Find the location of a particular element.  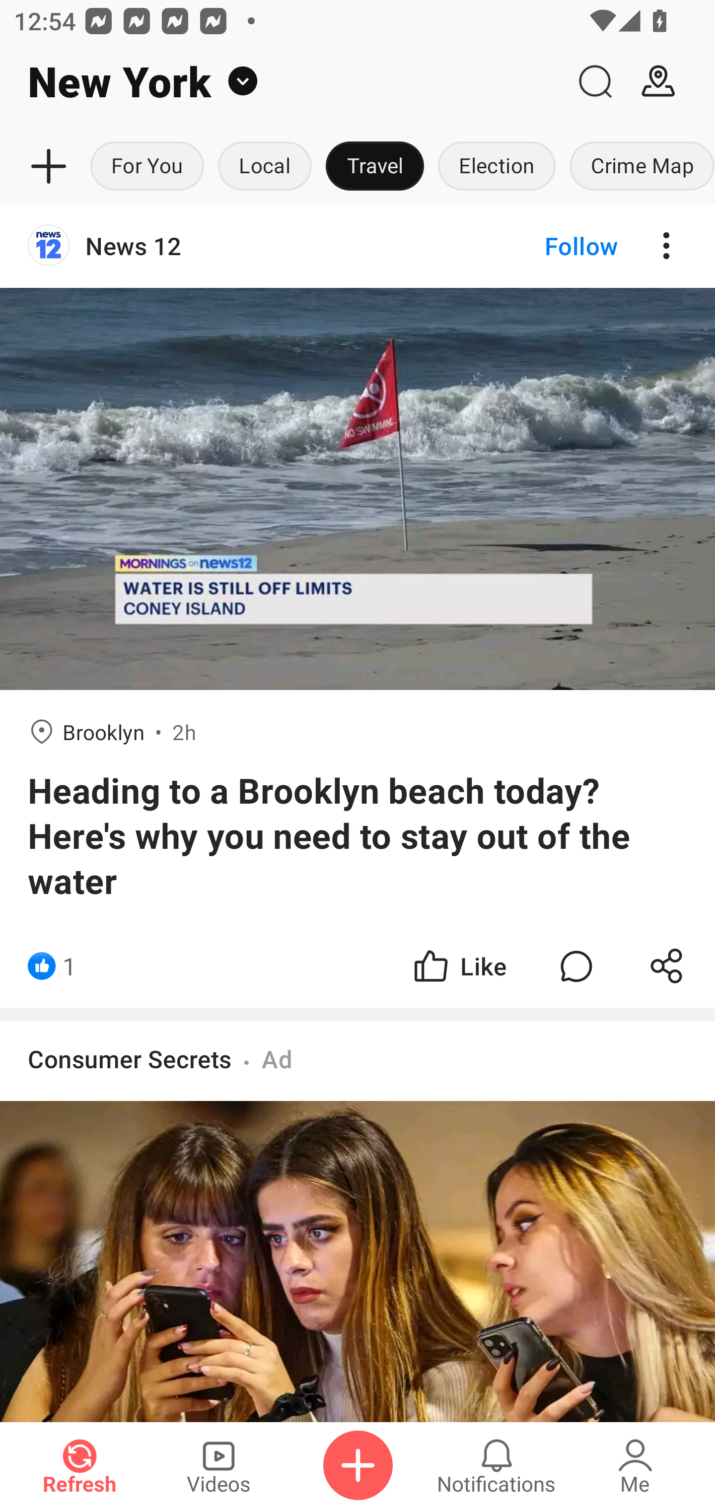

News 12 Follow is located at coordinates (357, 246).